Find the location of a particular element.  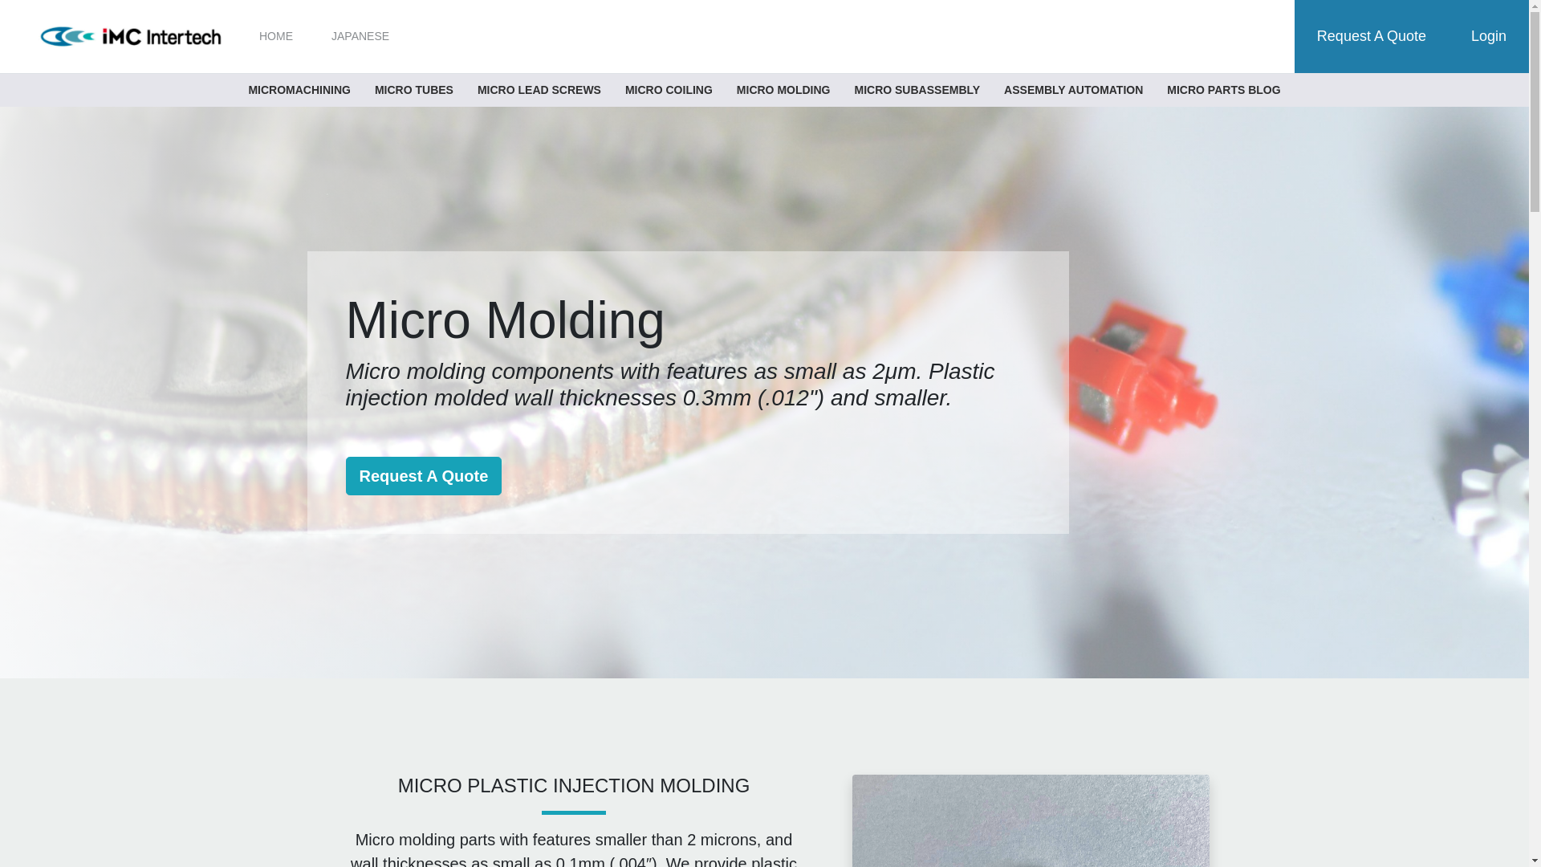

MICRO PARTS BLOG is located at coordinates (1223, 90).